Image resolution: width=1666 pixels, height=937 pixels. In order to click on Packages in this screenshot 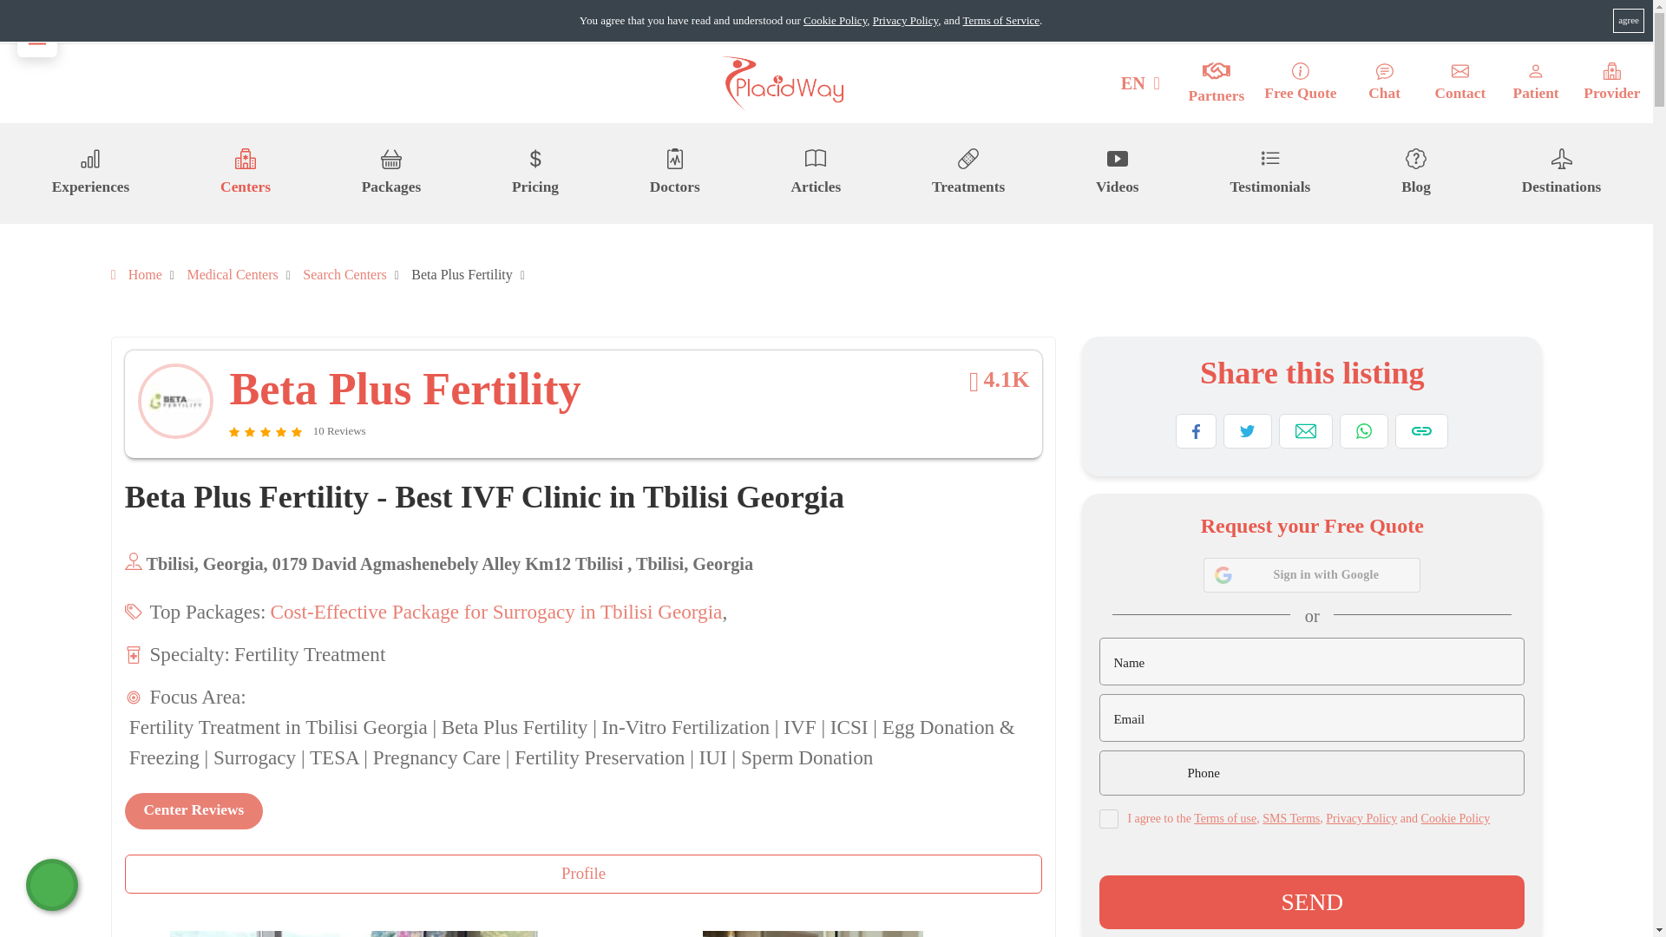, I will do `click(390, 173)`.